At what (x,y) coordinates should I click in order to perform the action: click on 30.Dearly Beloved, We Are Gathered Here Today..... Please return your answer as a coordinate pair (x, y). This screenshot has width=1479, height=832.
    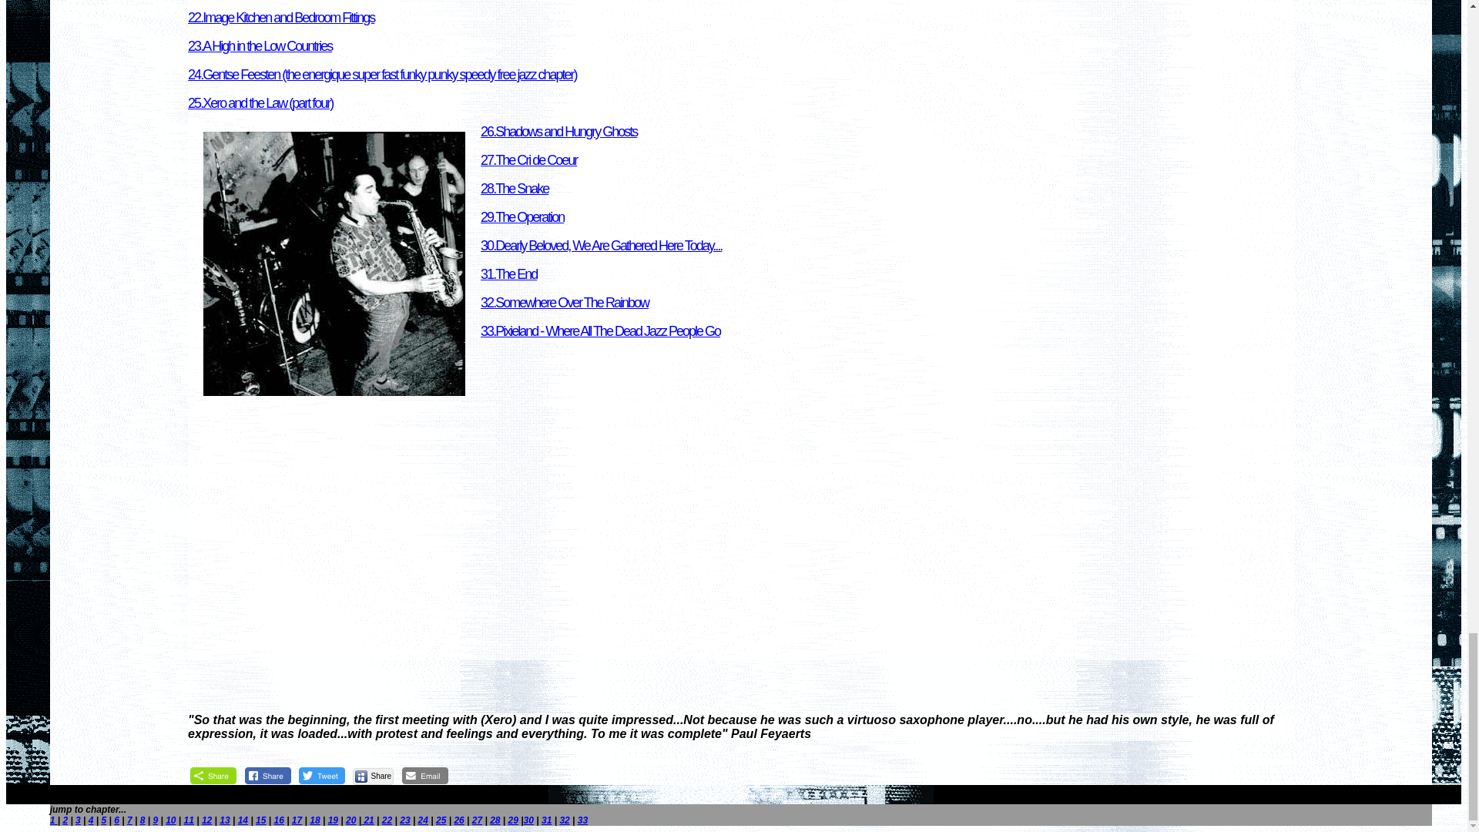
    Looking at the image, I should click on (601, 245).